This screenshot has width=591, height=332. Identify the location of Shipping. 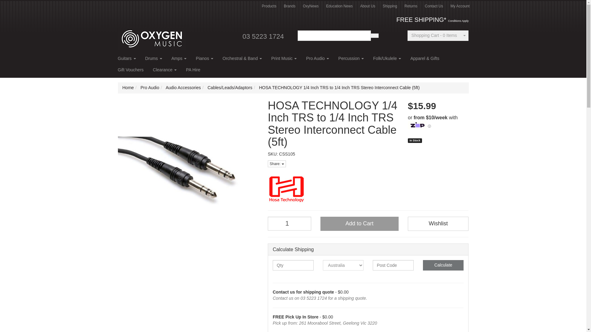
(390, 6).